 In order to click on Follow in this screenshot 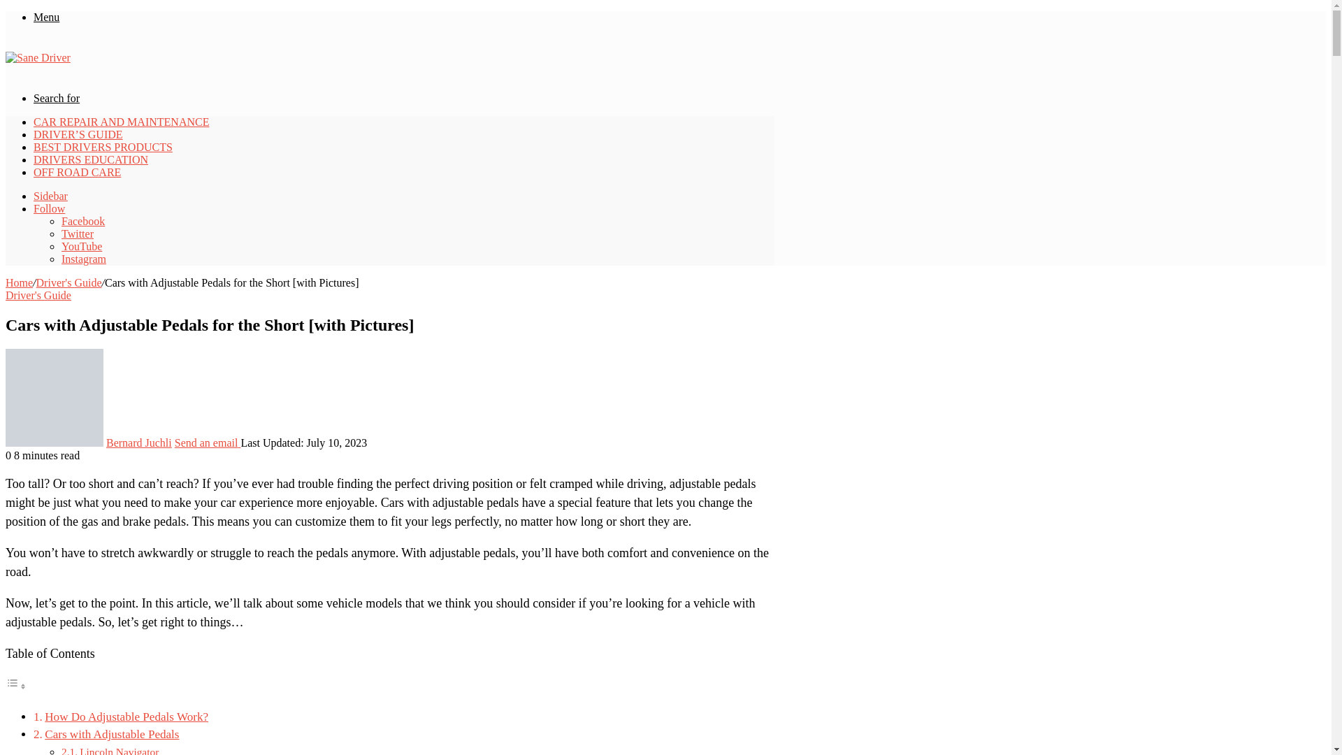, I will do `click(49, 208)`.